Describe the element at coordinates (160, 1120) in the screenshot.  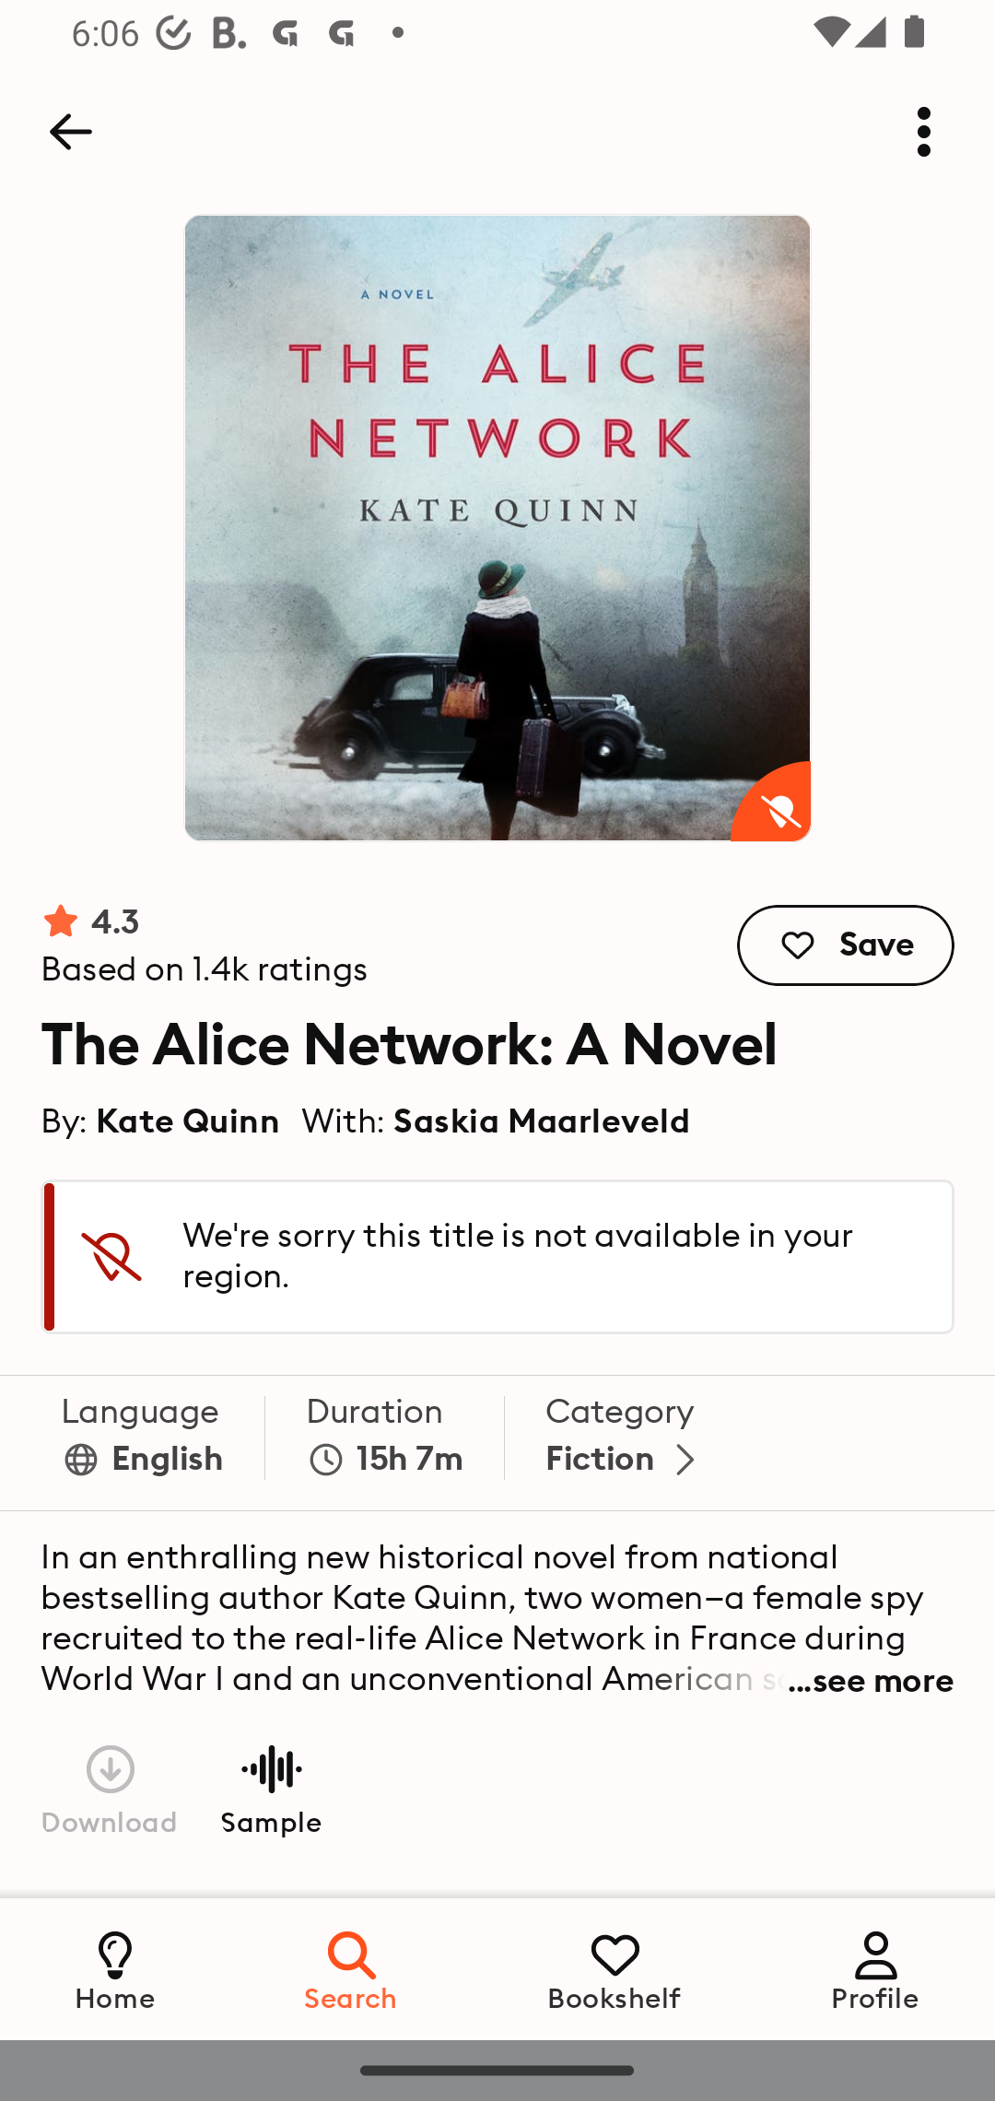
I see `By: Kate Quinn` at that location.